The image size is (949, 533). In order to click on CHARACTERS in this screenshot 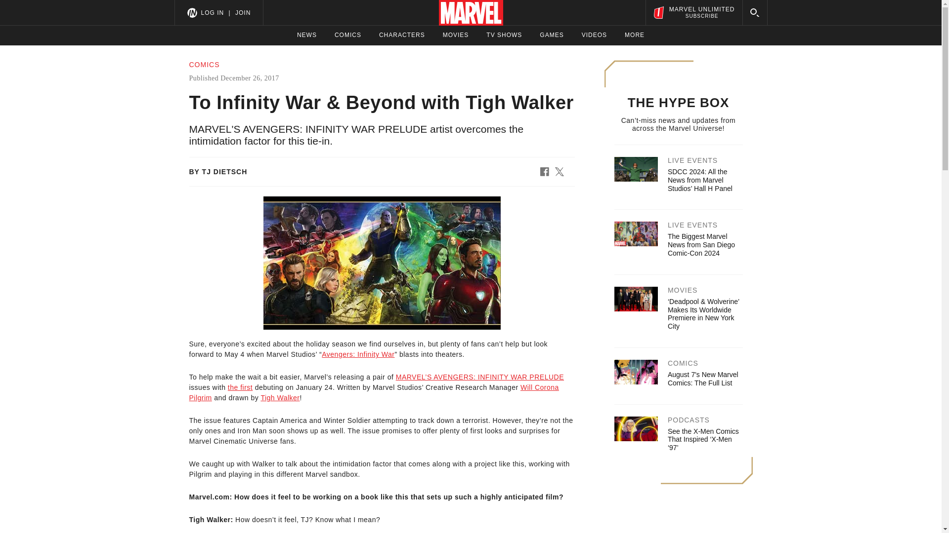, I will do `click(402, 35)`.